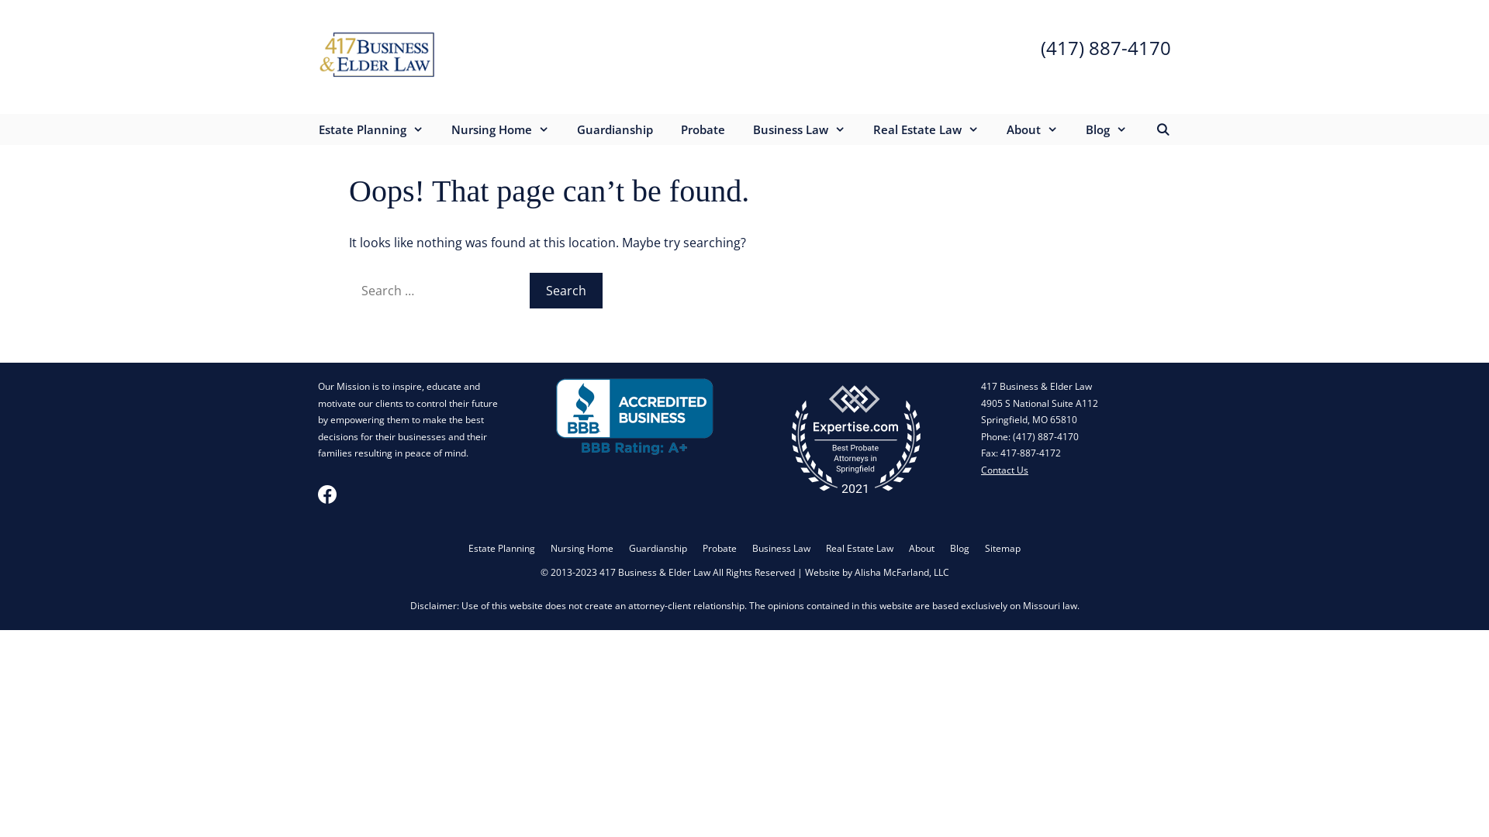 The width and height of the screenshot is (1489, 837). I want to click on Guardianship, so click(615, 129).